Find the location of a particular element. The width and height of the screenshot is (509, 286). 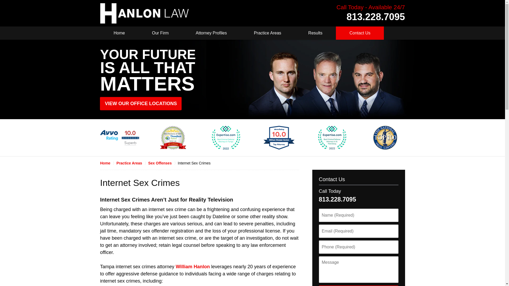

Practice Areas is located at coordinates (132, 163).